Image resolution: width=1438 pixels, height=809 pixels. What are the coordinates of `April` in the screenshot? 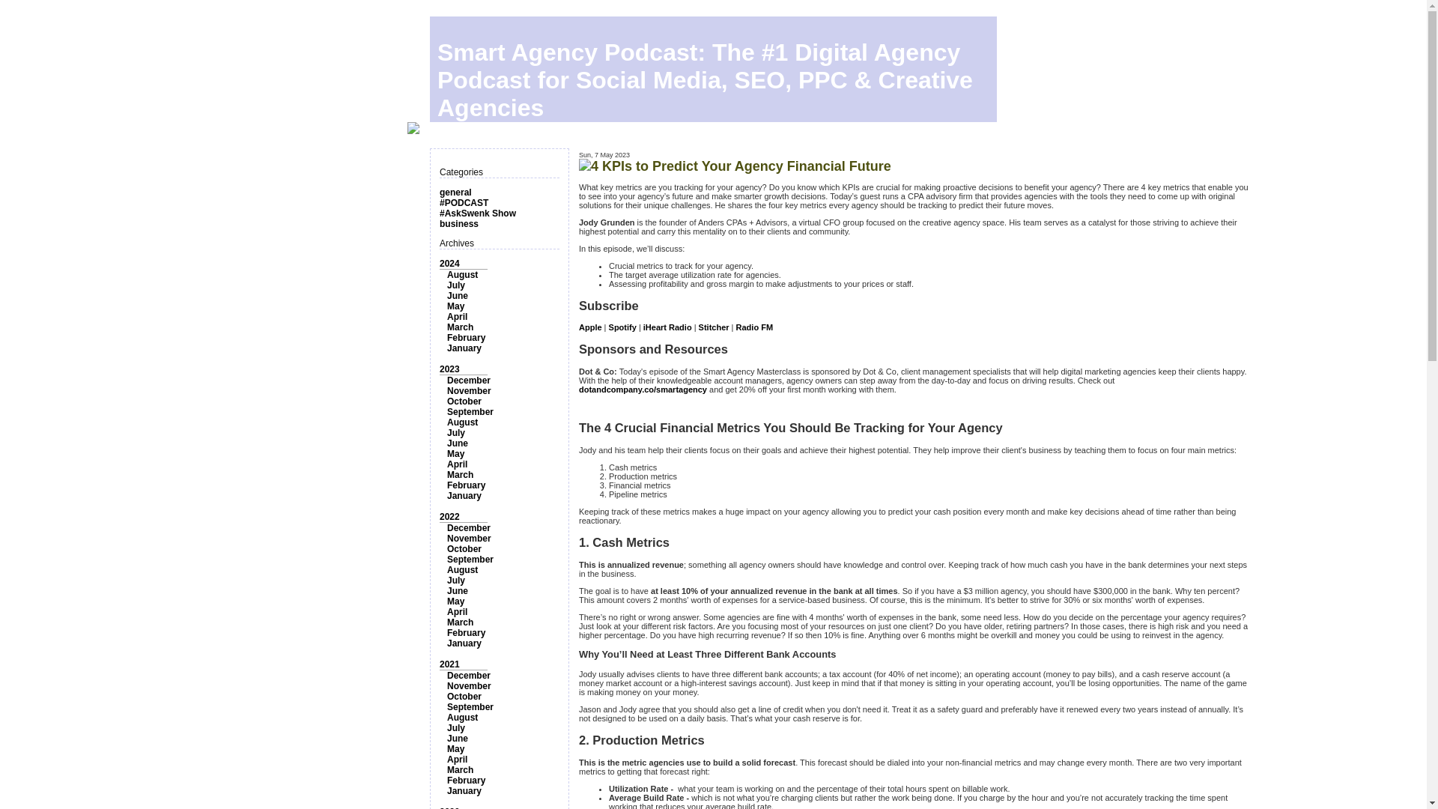 It's located at (457, 316).